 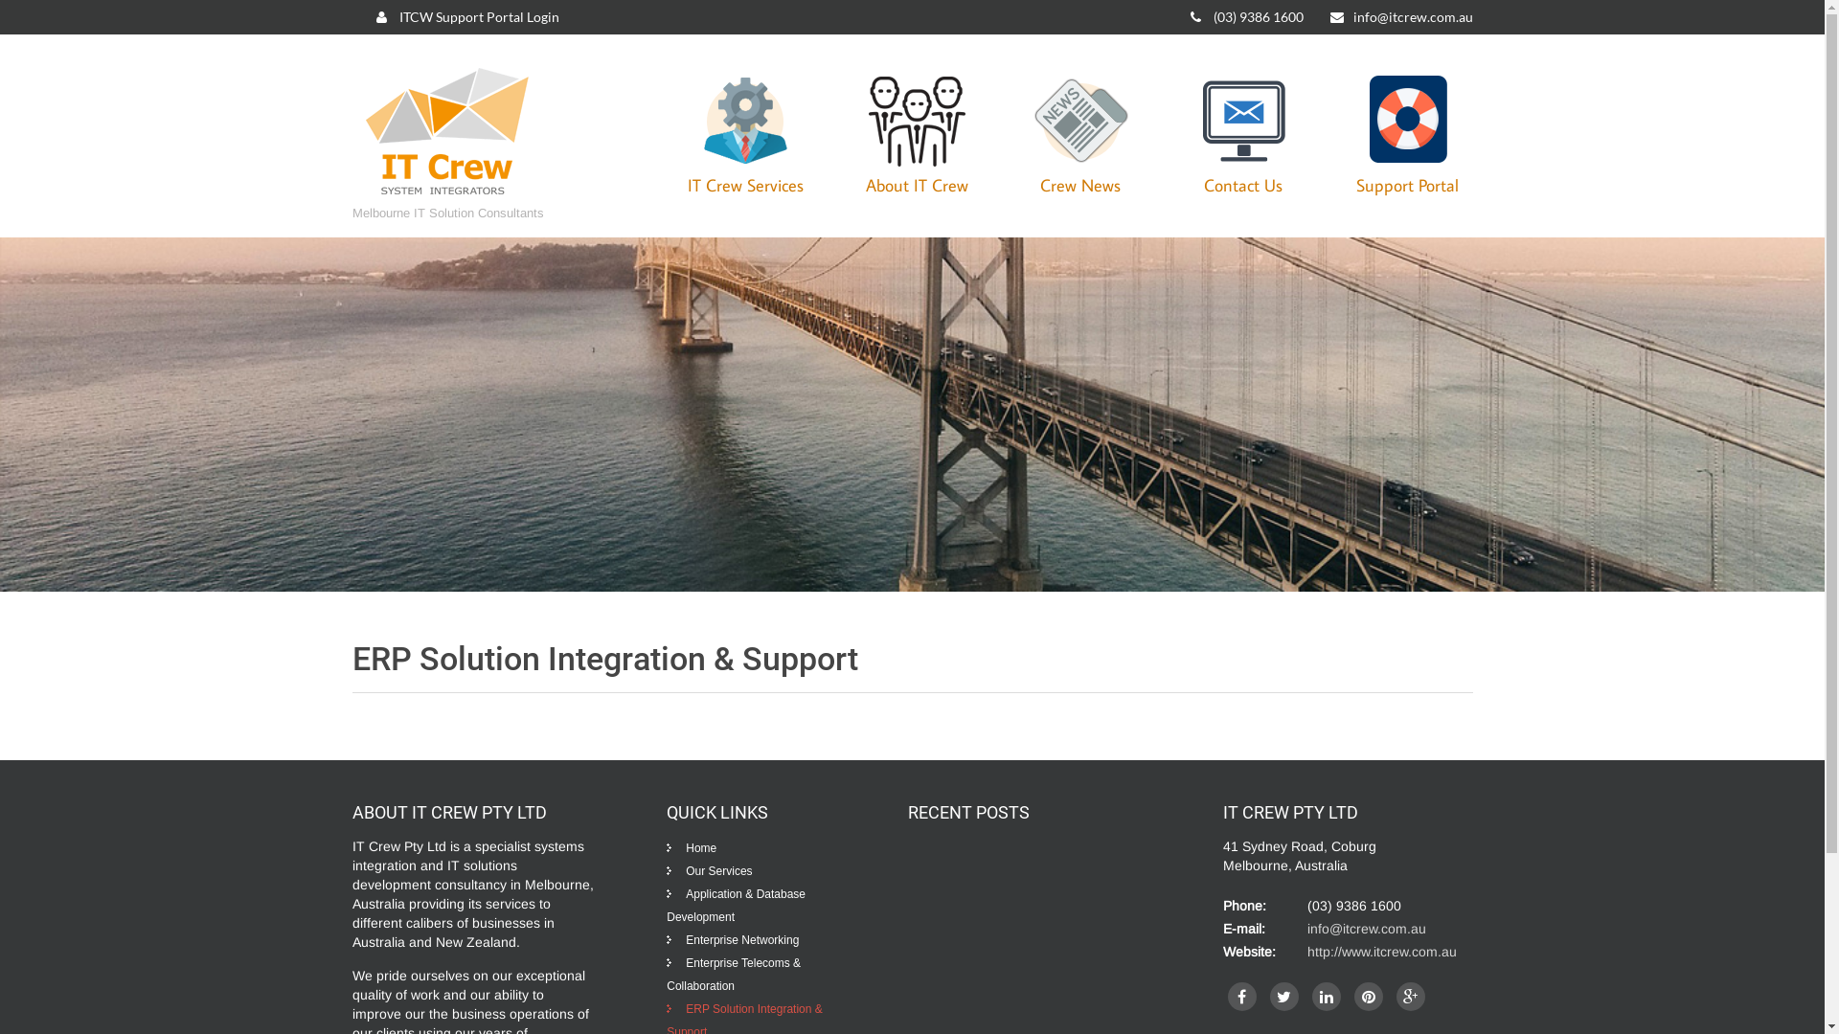 What do you see at coordinates (745, 134) in the screenshot?
I see `IT Crew Services` at bounding box center [745, 134].